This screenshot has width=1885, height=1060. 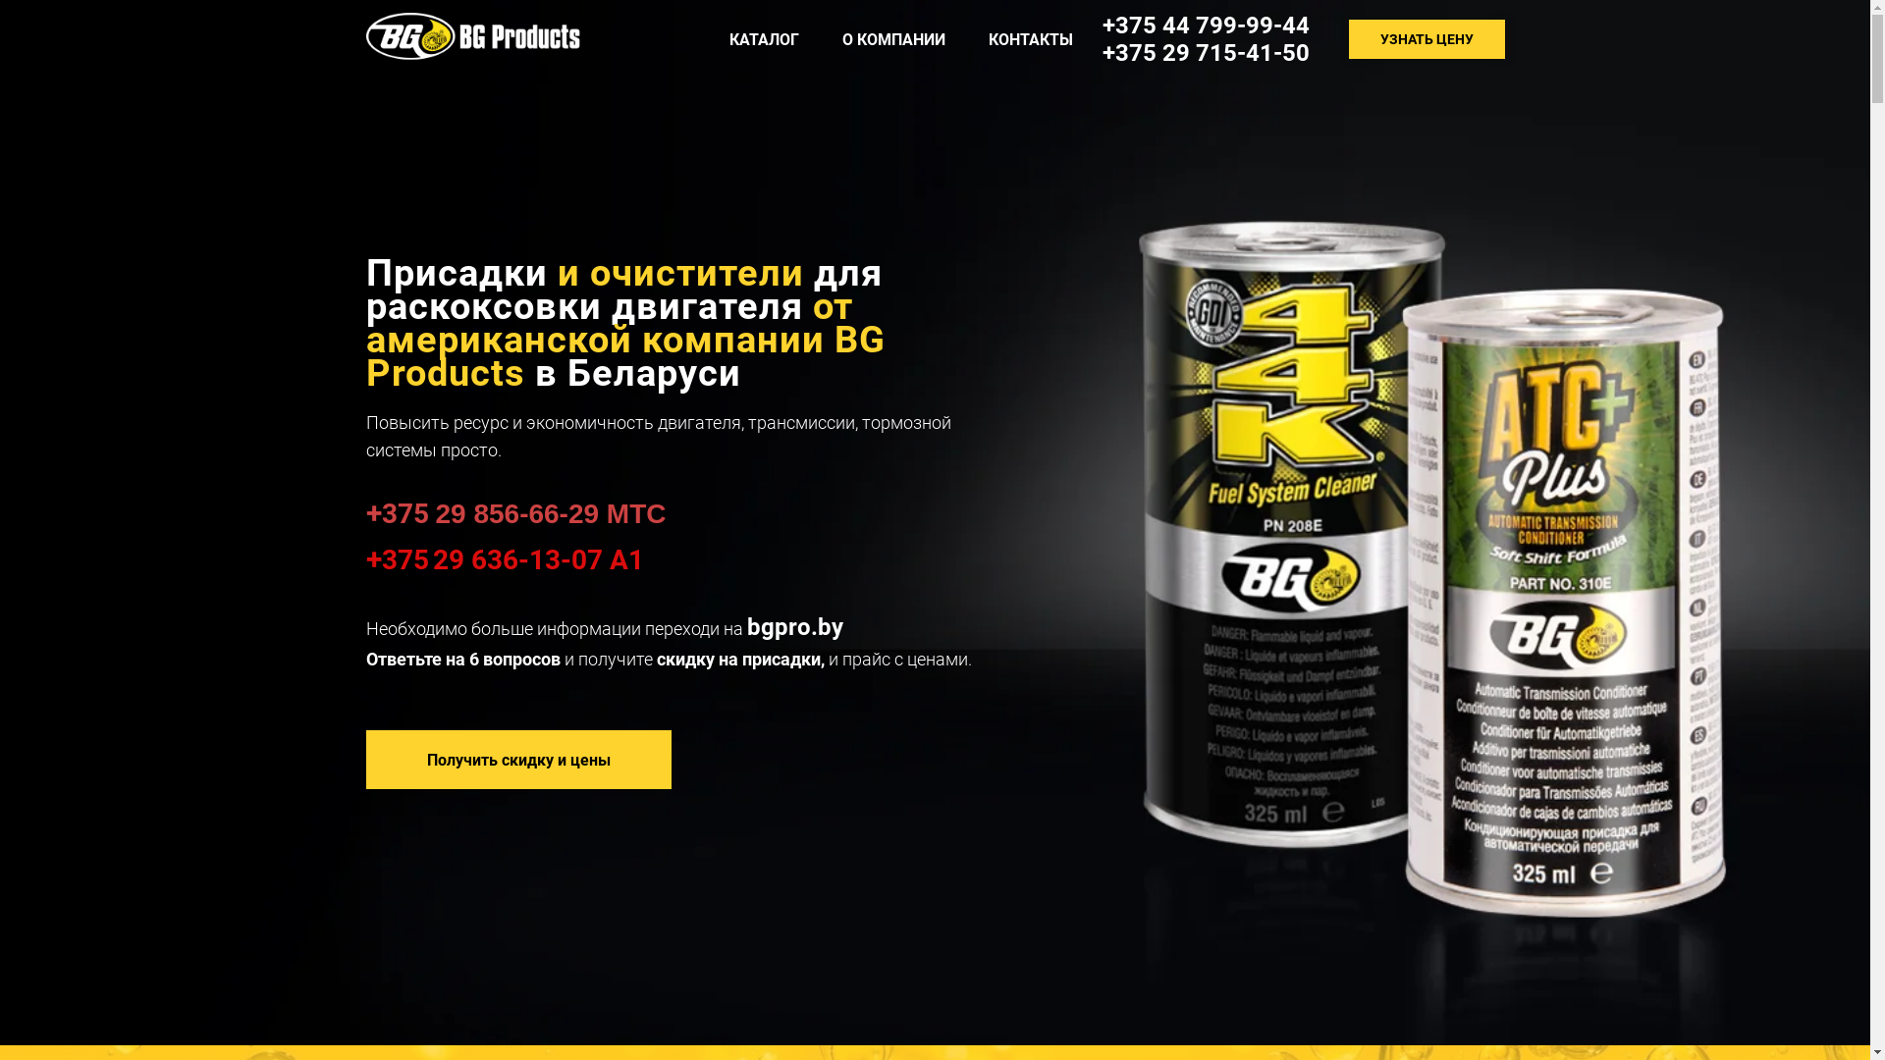 I want to click on +375 44 799-99-44, so click(x=1206, y=26).